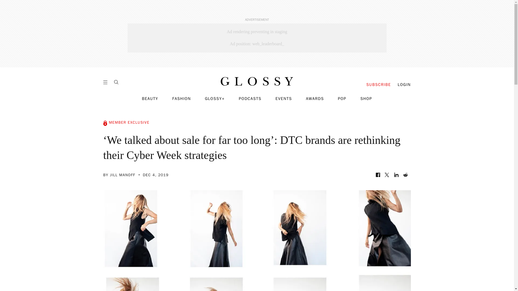 This screenshot has height=291, width=518. What do you see at coordinates (315, 99) in the screenshot?
I see `AWARDS` at bounding box center [315, 99].